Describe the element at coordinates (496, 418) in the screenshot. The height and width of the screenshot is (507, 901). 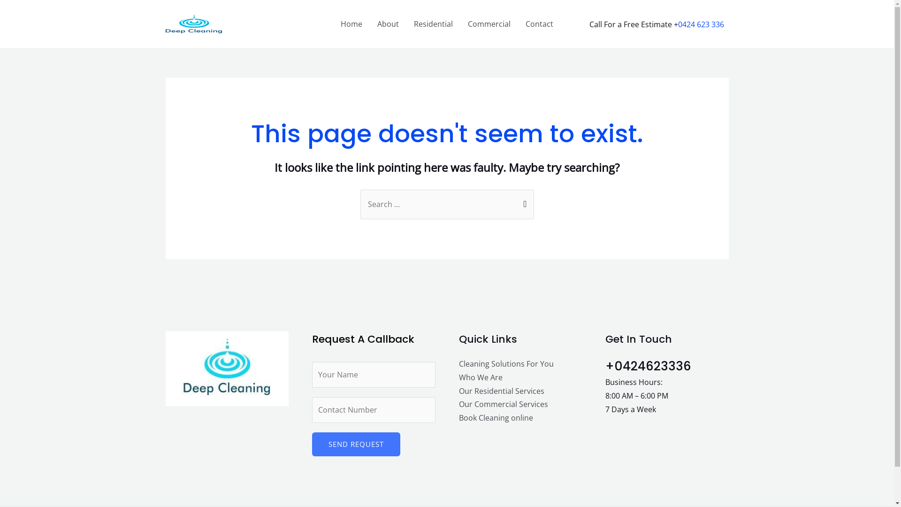
I see `Book Cleaning online` at that location.